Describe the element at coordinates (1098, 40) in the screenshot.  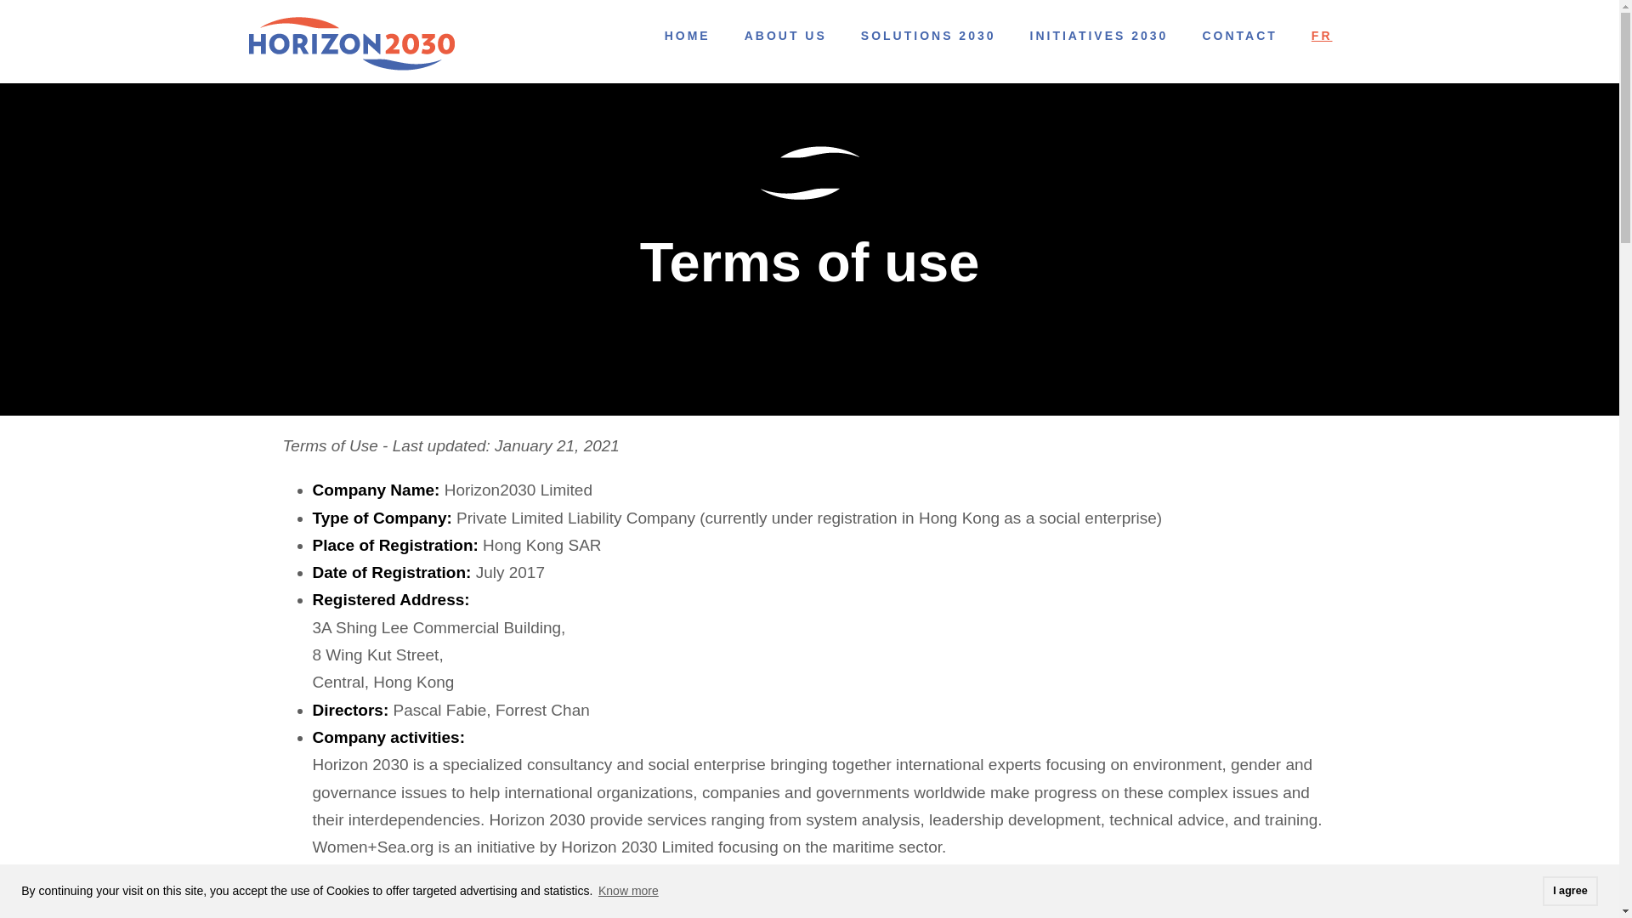
I see `INITIATIVES 2030` at that location.